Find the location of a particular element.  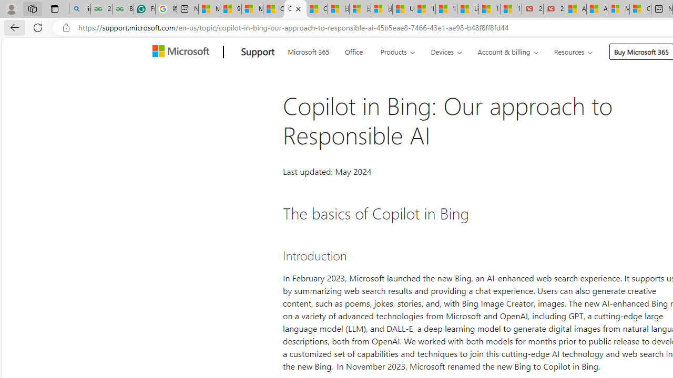

21 Movies That Outdid the Books They Were Based On is located at coordinates (554, 9).